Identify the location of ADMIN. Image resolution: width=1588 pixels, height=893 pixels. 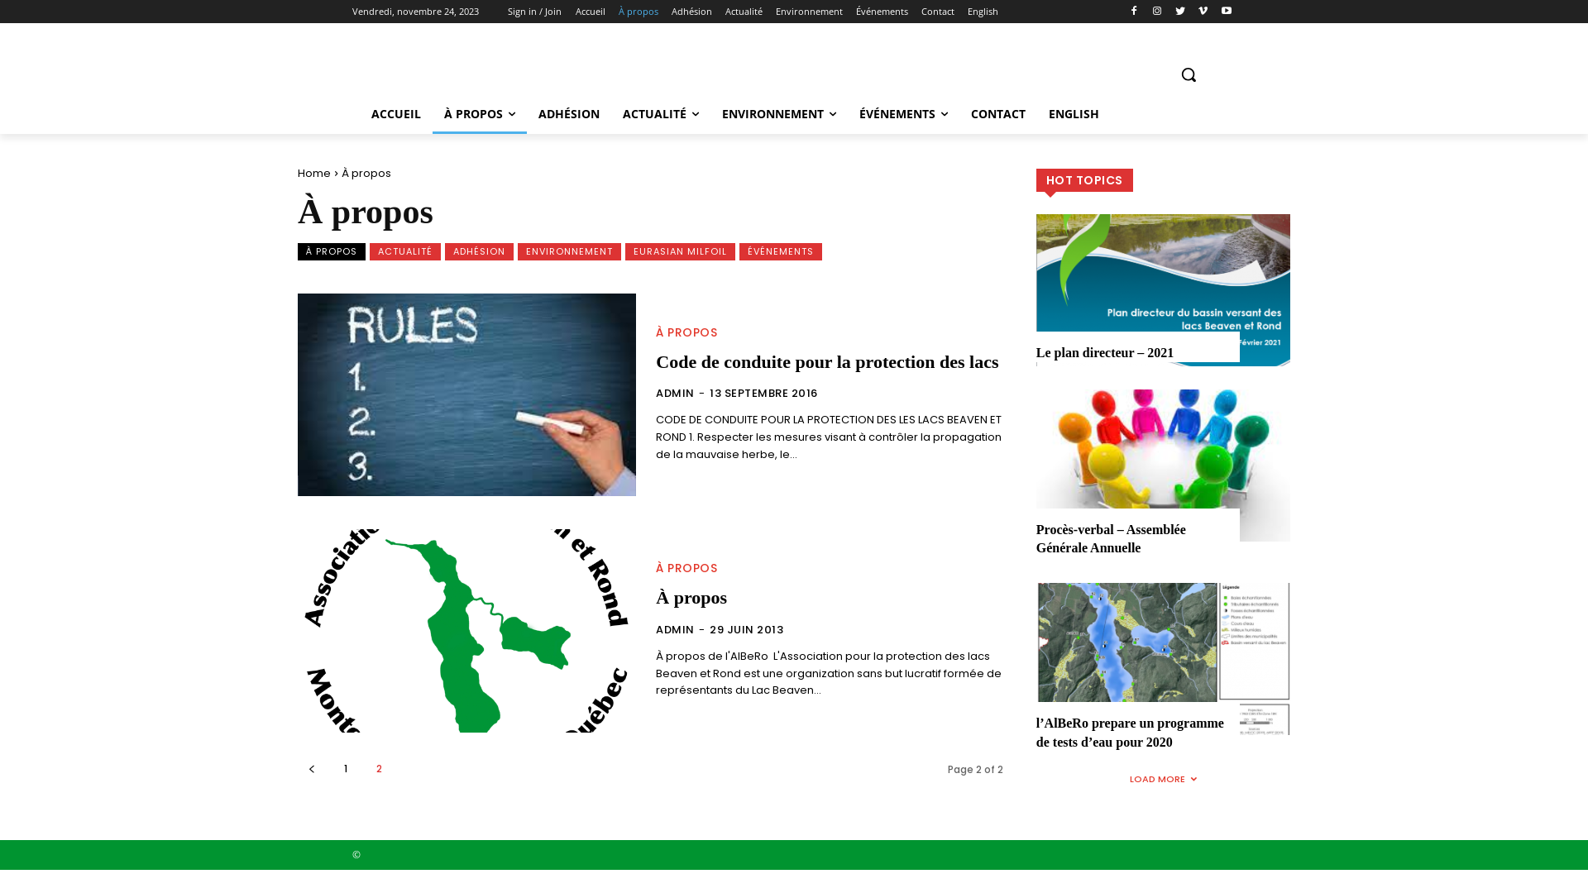
(675, 394).